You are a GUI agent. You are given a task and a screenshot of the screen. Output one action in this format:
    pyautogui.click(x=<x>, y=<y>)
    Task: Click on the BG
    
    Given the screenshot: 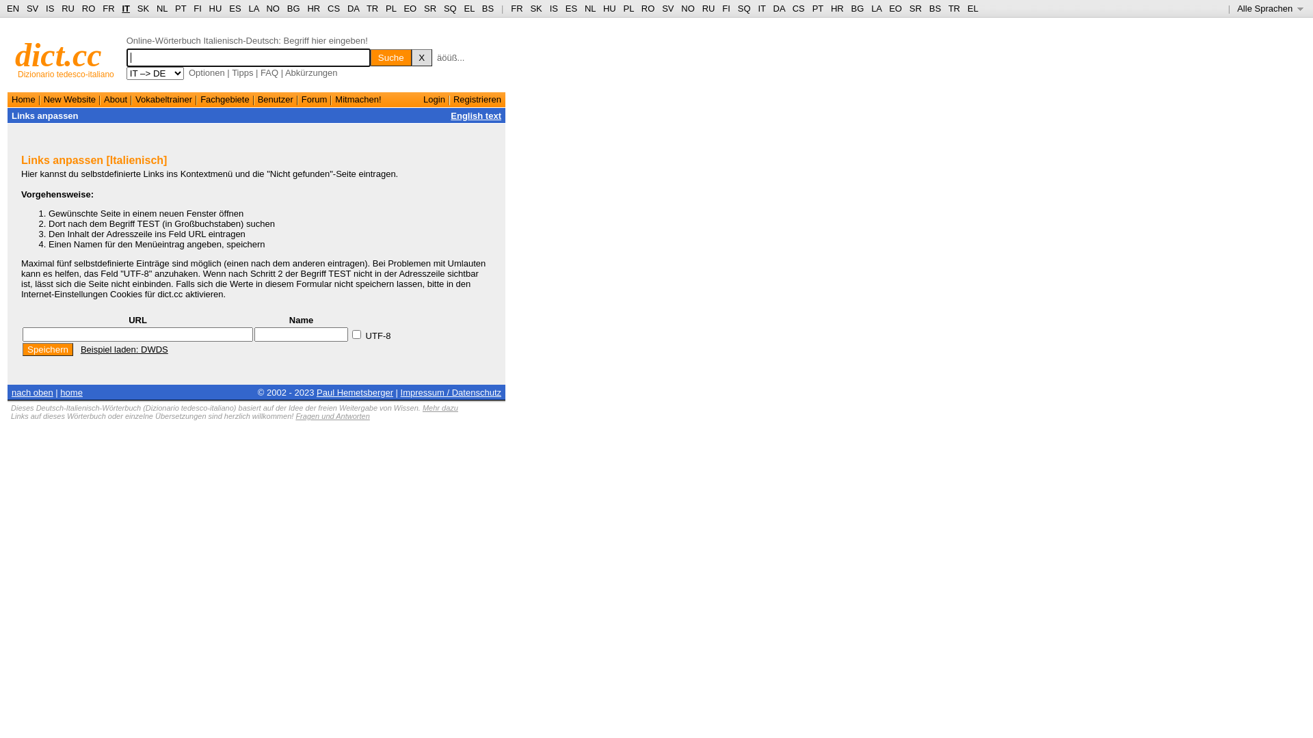 What is the action you would take?
    pyautogui.click(x=858, y=8)
    